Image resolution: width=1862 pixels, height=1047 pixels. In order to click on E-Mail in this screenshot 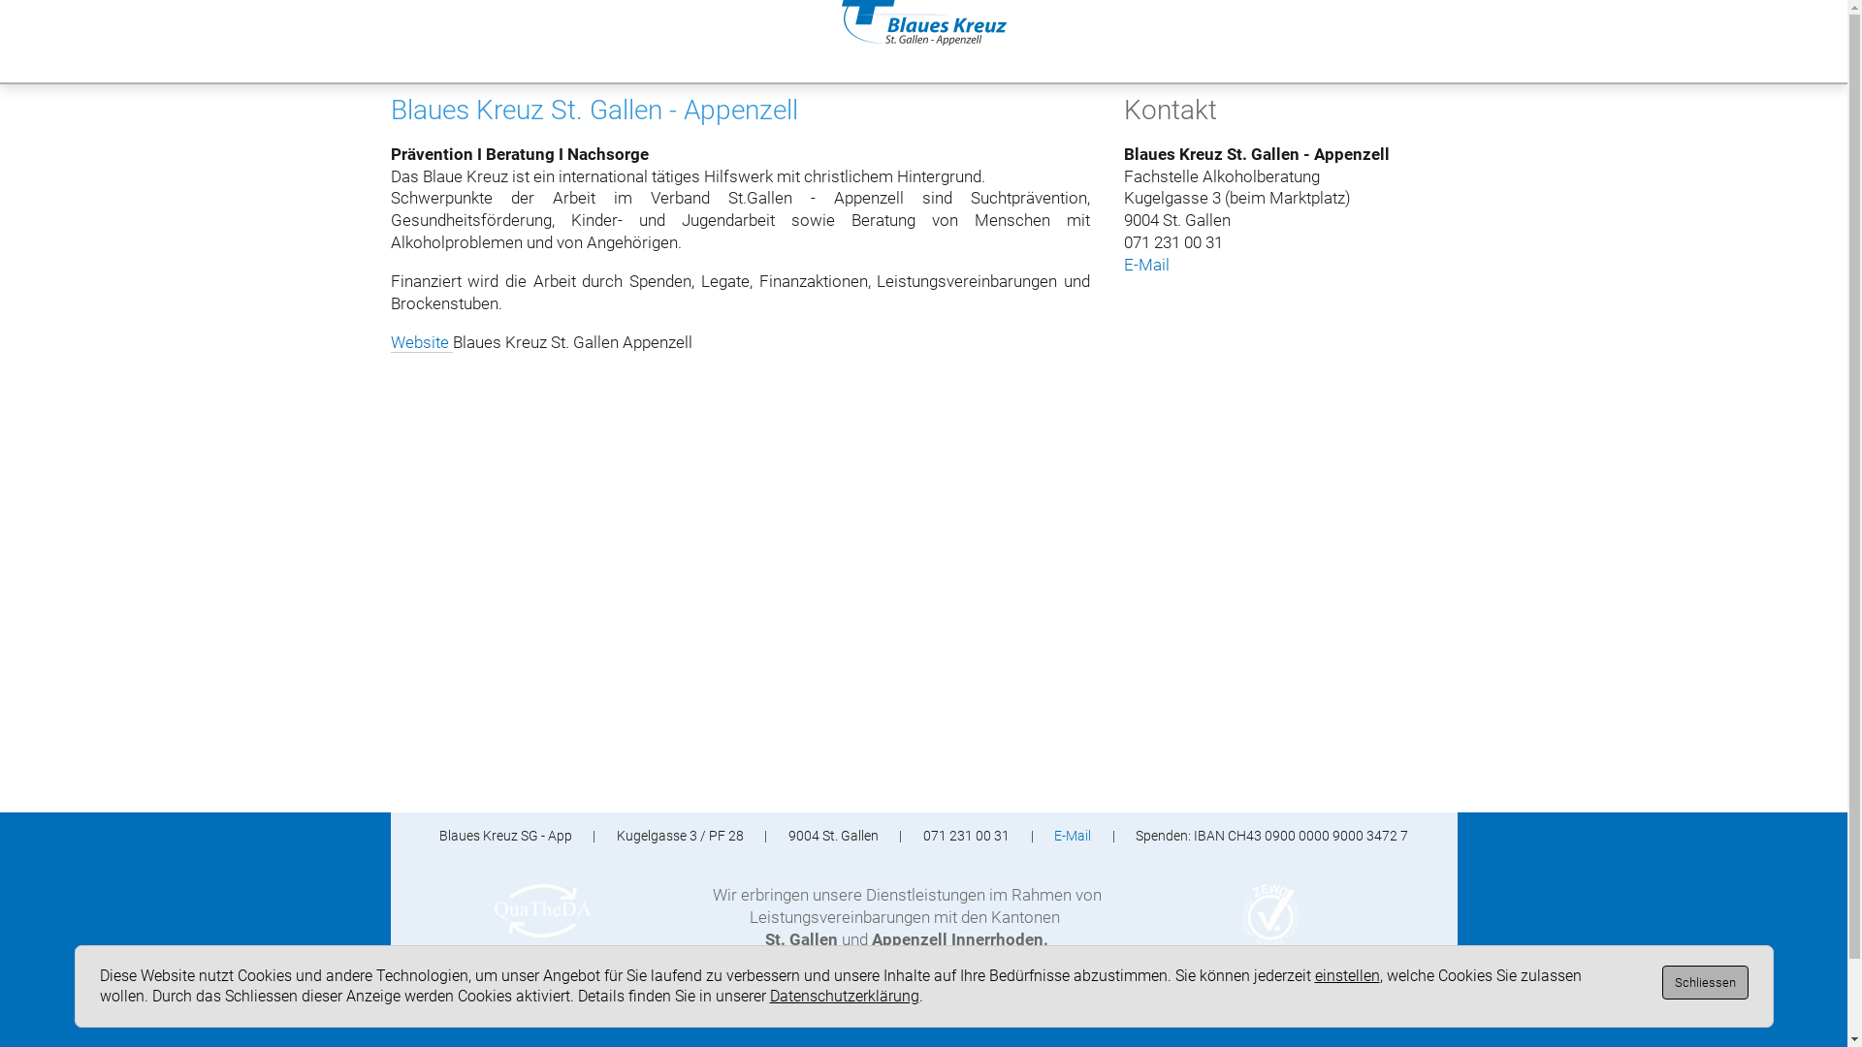, I will do `click(1073, 836)`.